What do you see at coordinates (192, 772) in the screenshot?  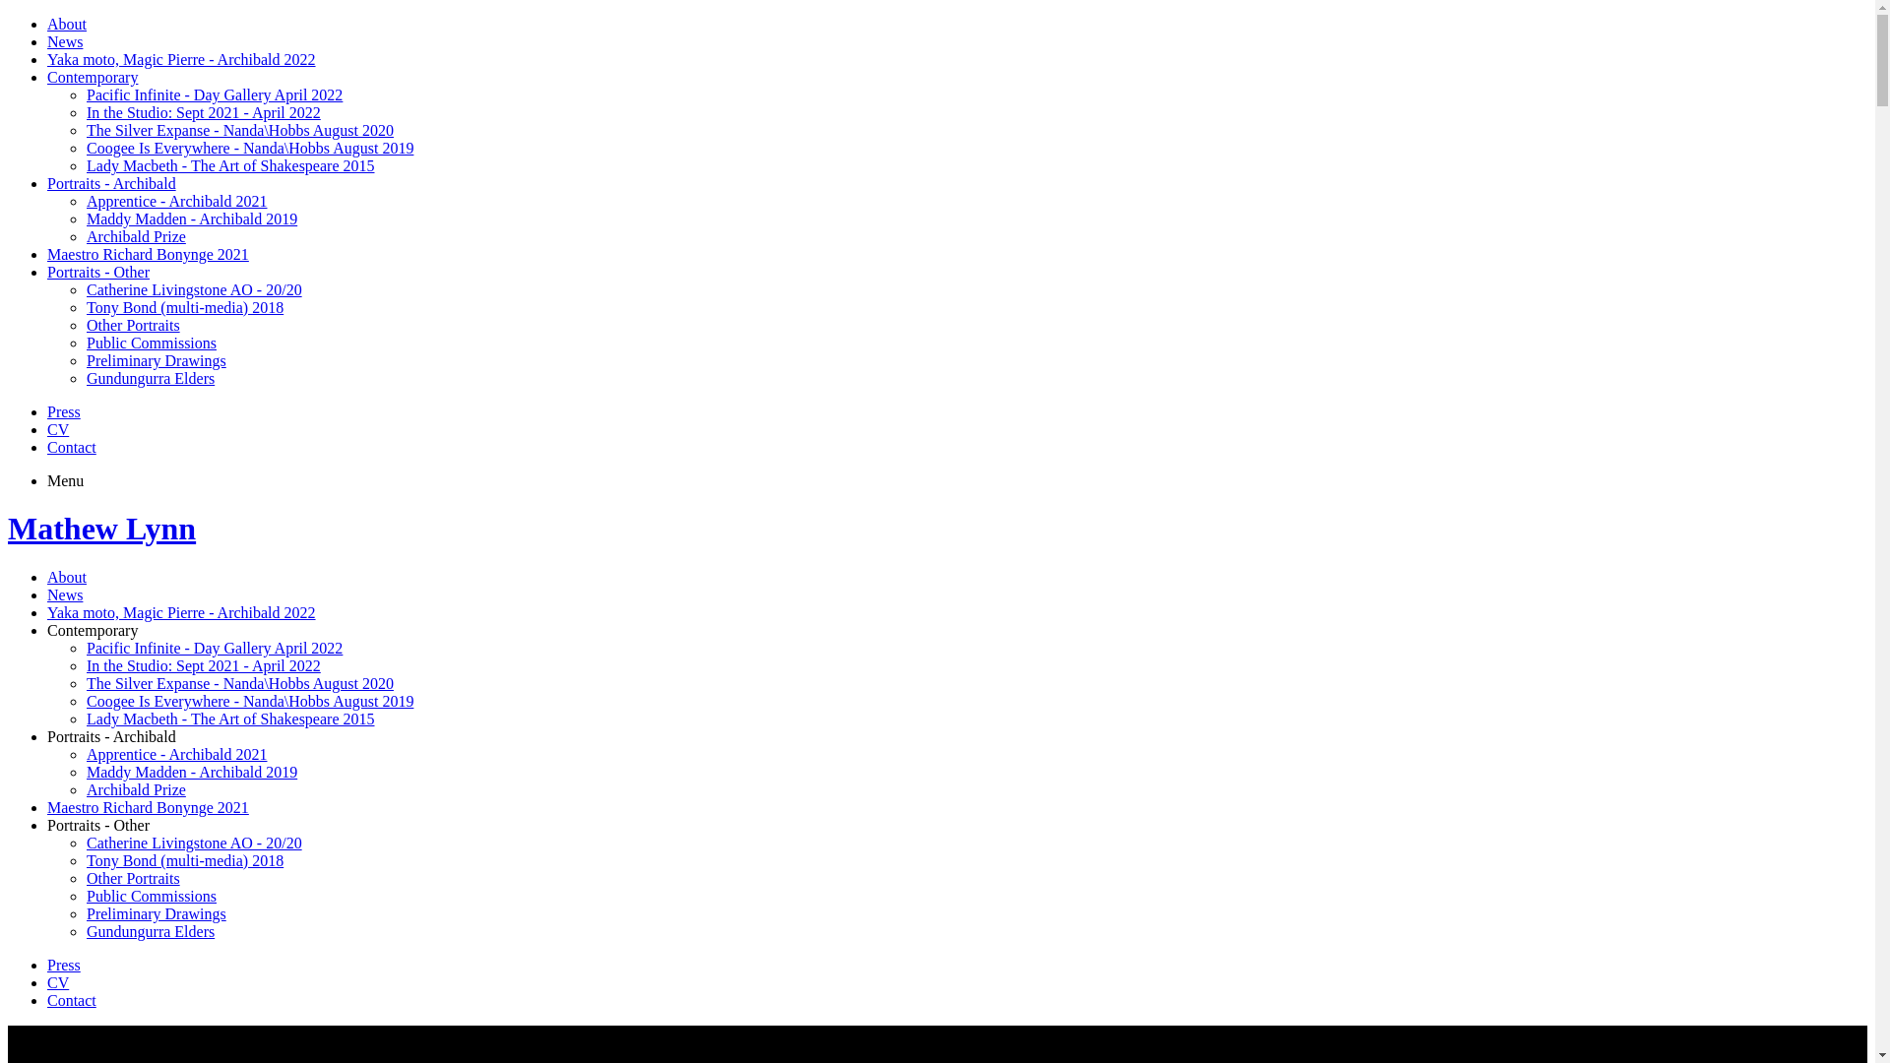 I see `Maddy Madden - Archibald 2019` at bounding box center [192, 772].